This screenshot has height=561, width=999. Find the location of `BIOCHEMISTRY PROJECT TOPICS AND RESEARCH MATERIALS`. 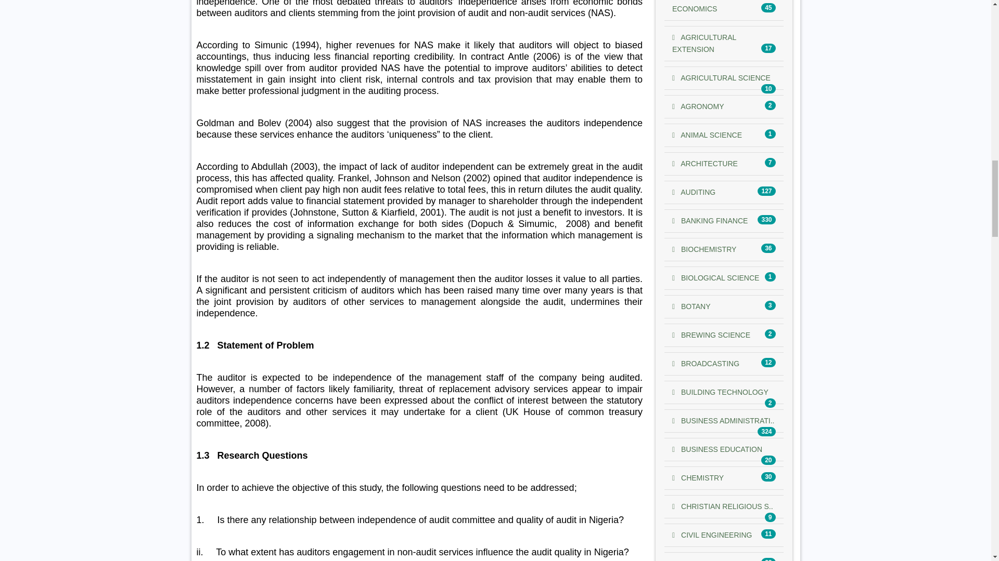

BIOCHEMISTRY PROJECT TOPICS AND RESEARCH MATERIALS is located at coordinates (705, 249).